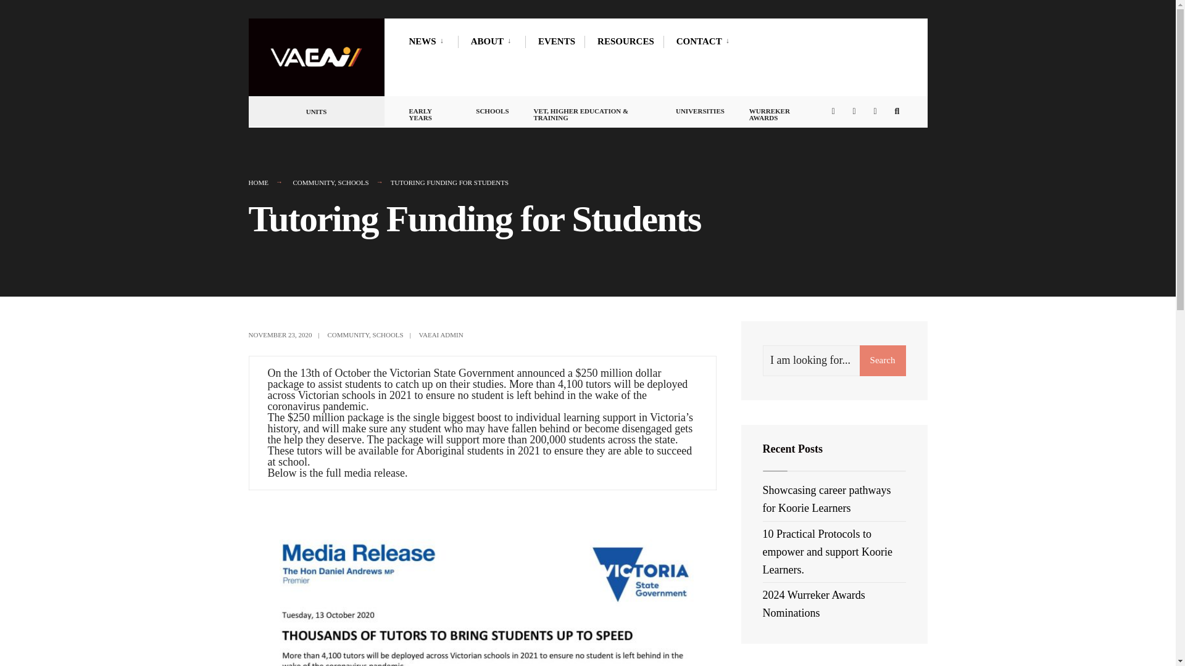 This screenshot has width=1185, height=666. Describe the element at coordinates (428, 41) in the screenshot. I see `NEWS` at that location.